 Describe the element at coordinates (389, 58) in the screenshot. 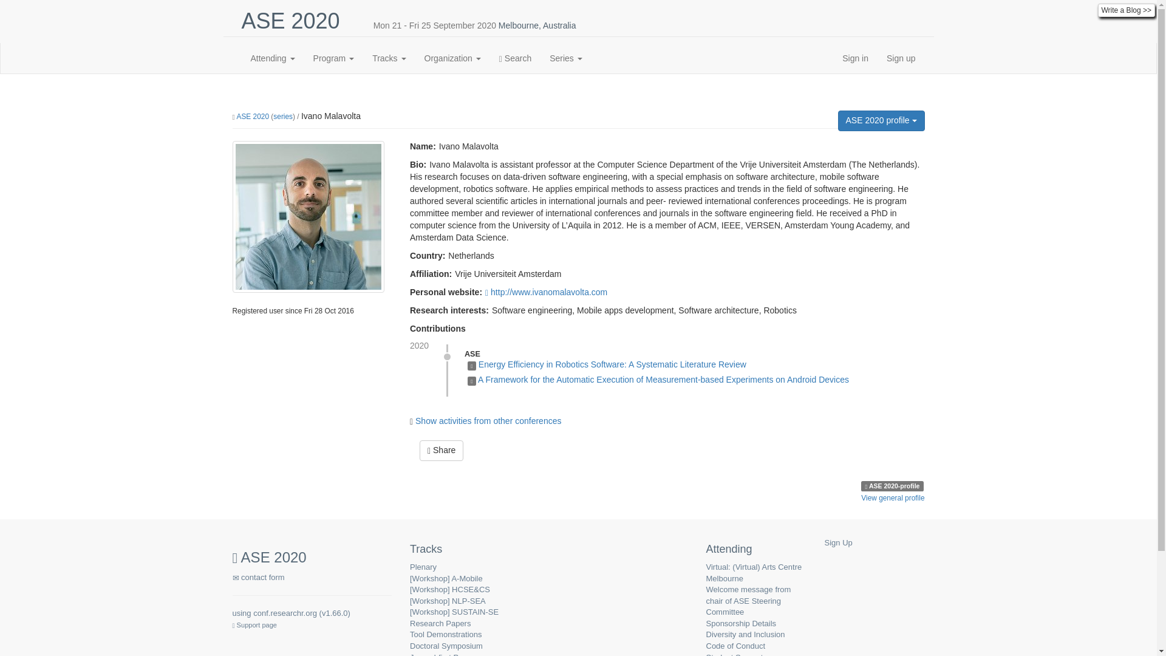

I see `Tracks` at that location.